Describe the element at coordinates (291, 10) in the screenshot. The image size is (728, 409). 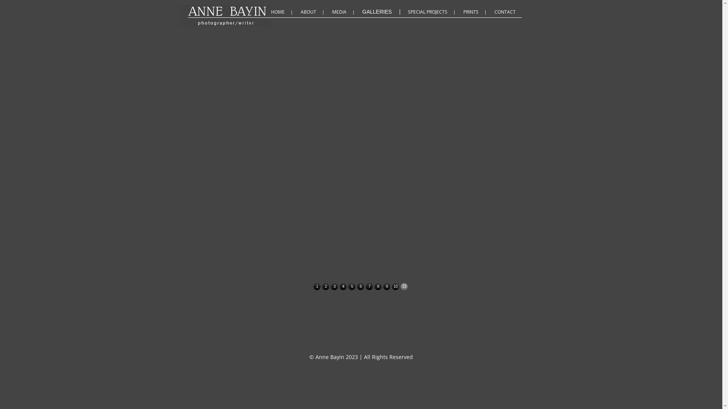
I see `Anne Bayin Photographer / Writer, Toronto, Canada` at that location.